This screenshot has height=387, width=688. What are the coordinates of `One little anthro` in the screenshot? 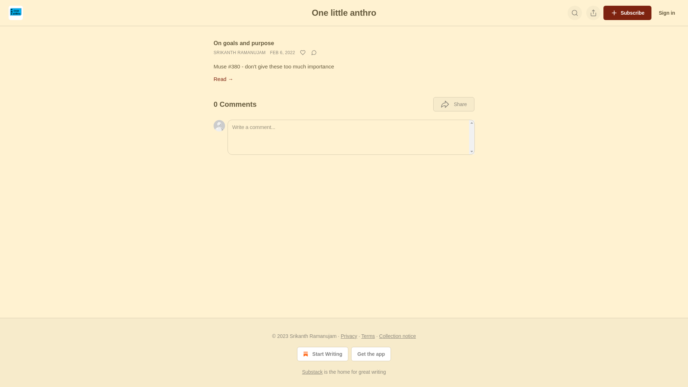 It's located at (344, 13).